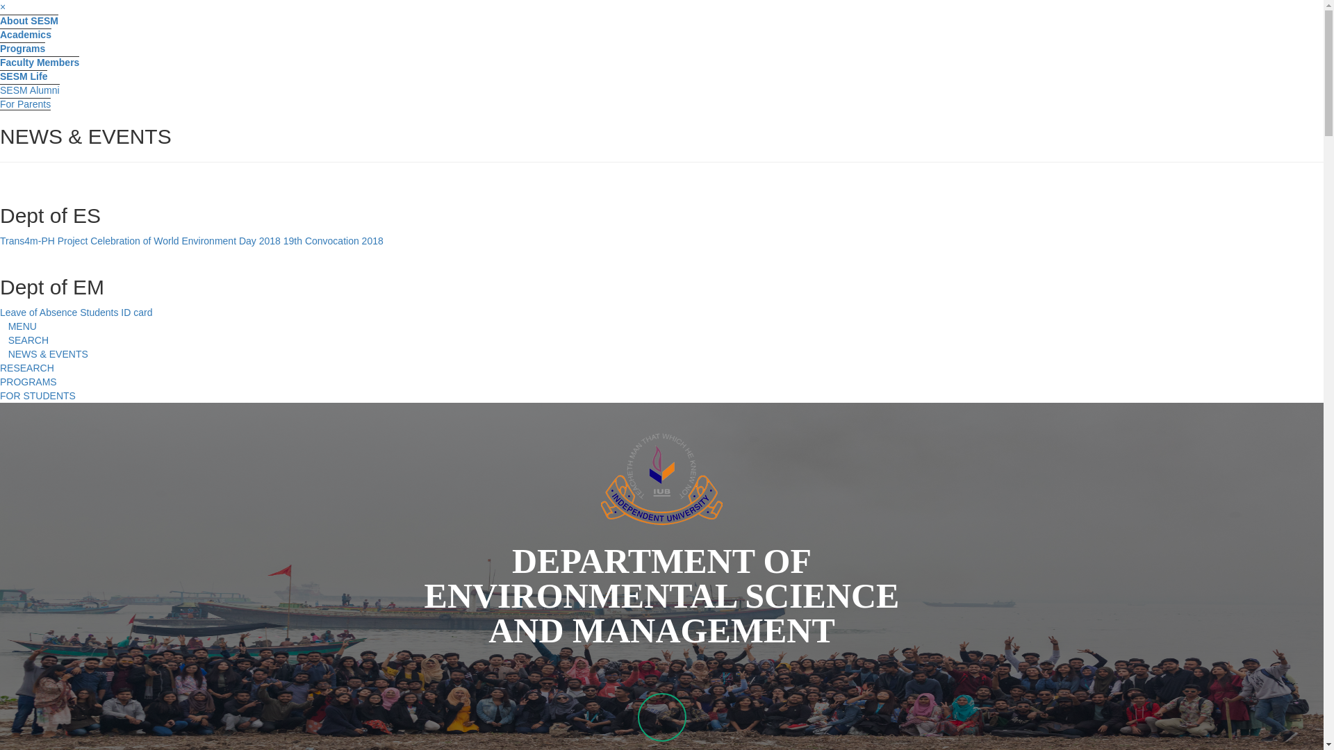  I want to click on Students ID card, so click(116, 312).